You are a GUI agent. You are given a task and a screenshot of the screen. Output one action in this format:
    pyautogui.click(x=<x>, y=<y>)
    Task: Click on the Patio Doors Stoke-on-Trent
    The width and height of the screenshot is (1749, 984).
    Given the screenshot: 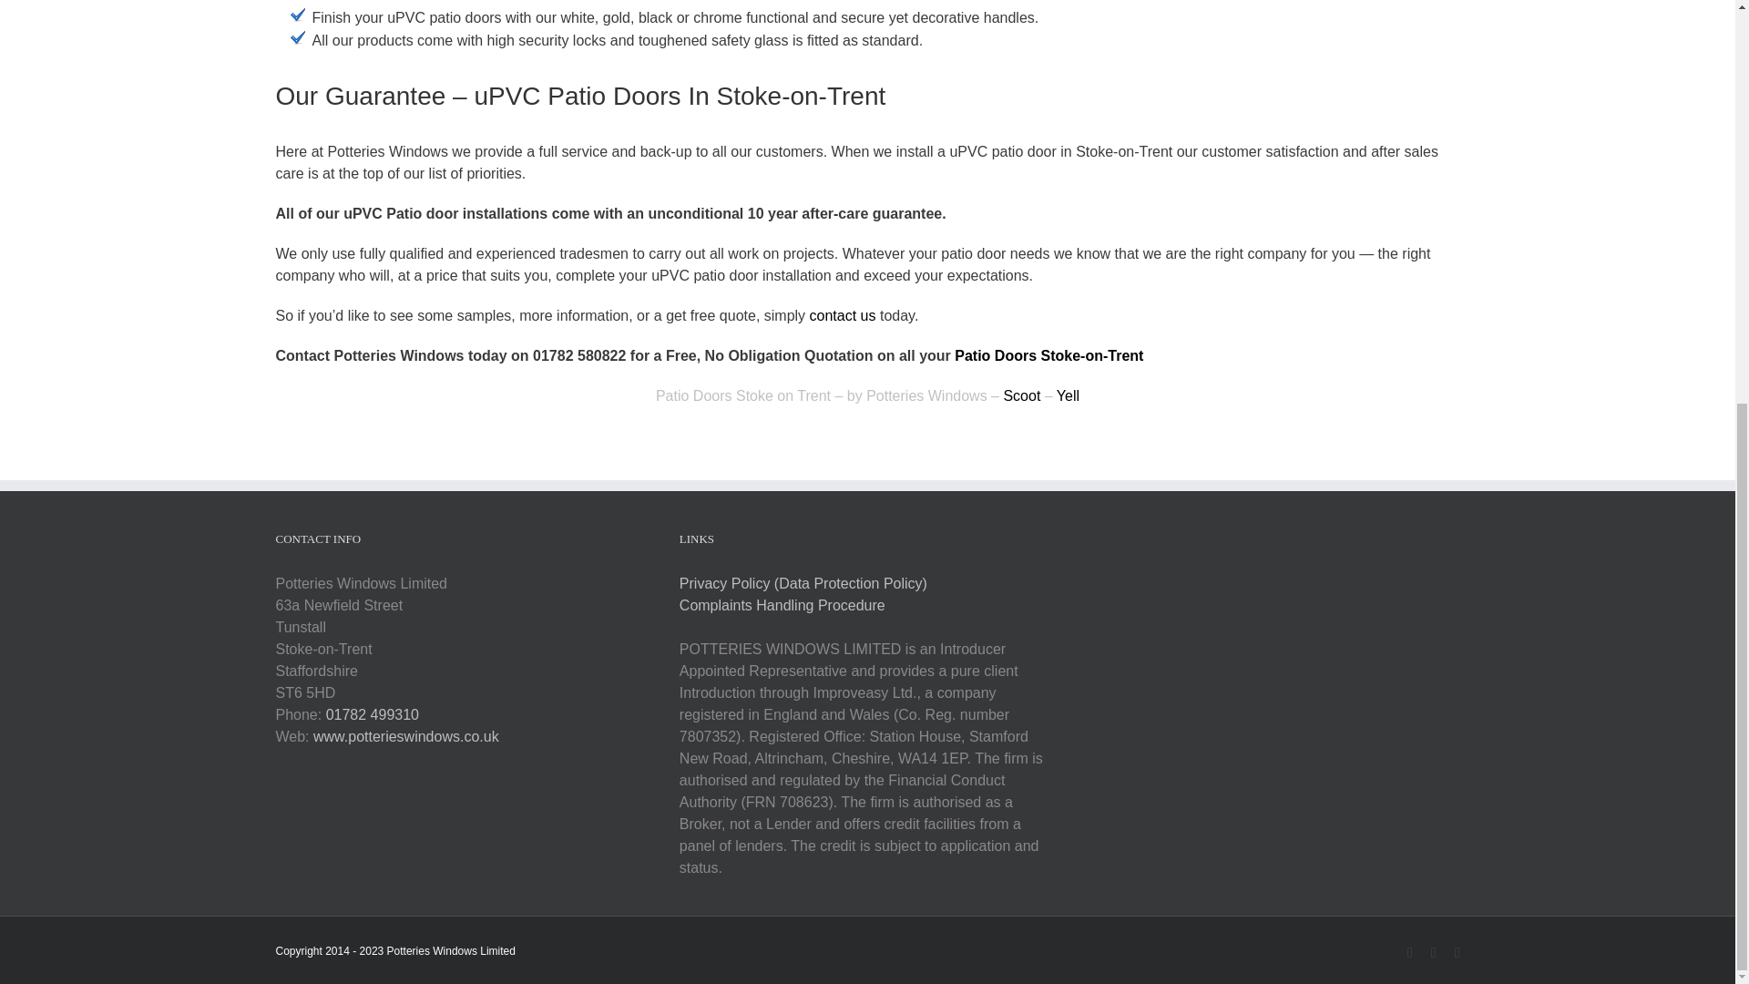 What is the action you would take?
    pyautogui.click(x=1049, y=355)
    